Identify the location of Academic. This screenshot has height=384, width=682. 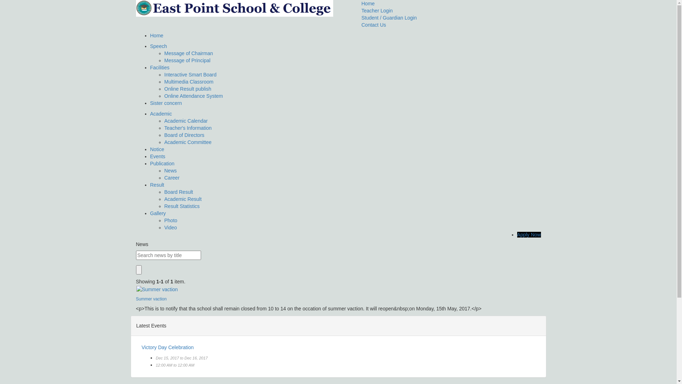
(161, 114).